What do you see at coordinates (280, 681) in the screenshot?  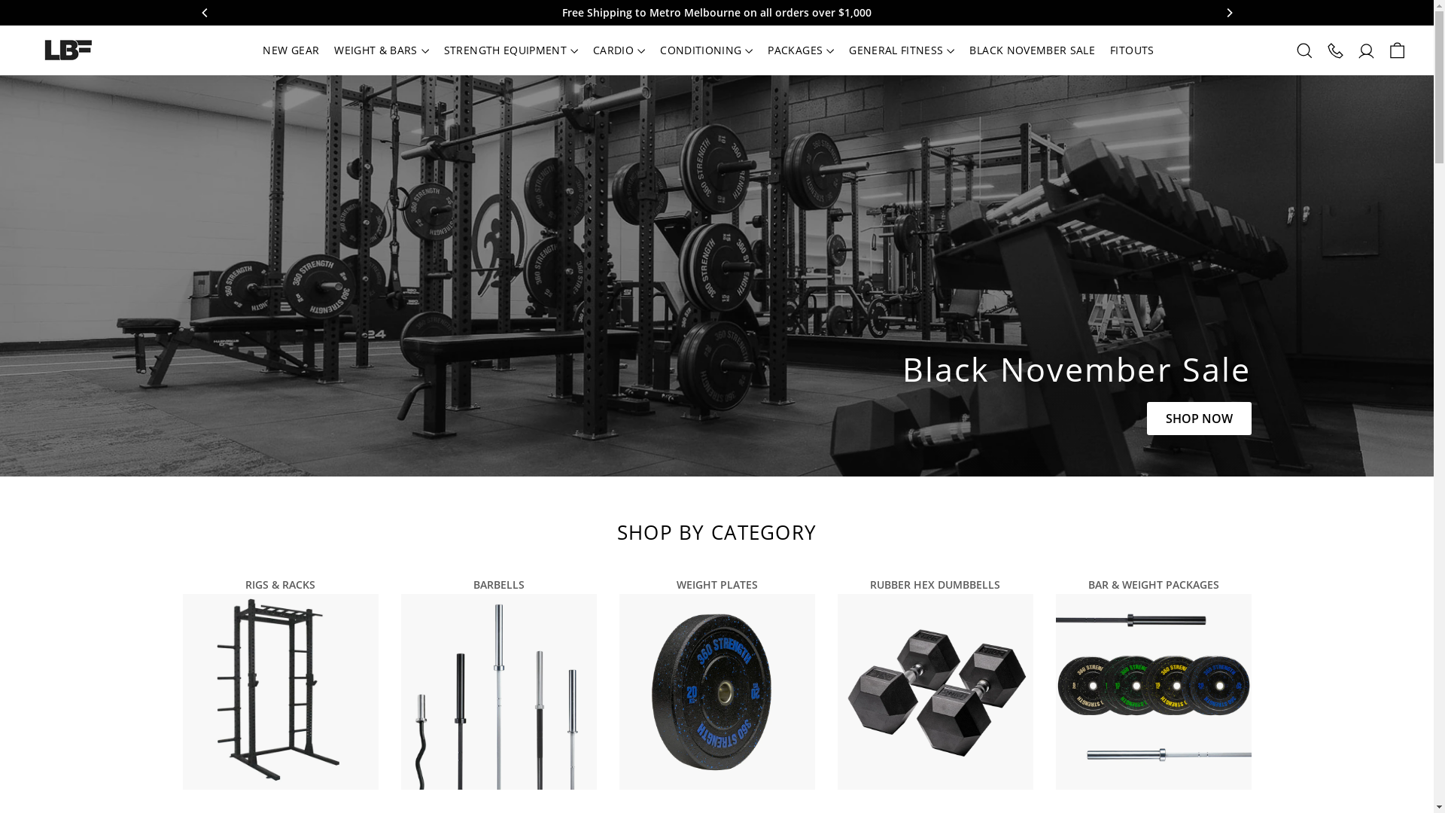 I see `RIGS & RACKS` at bounding box center [280, 681].